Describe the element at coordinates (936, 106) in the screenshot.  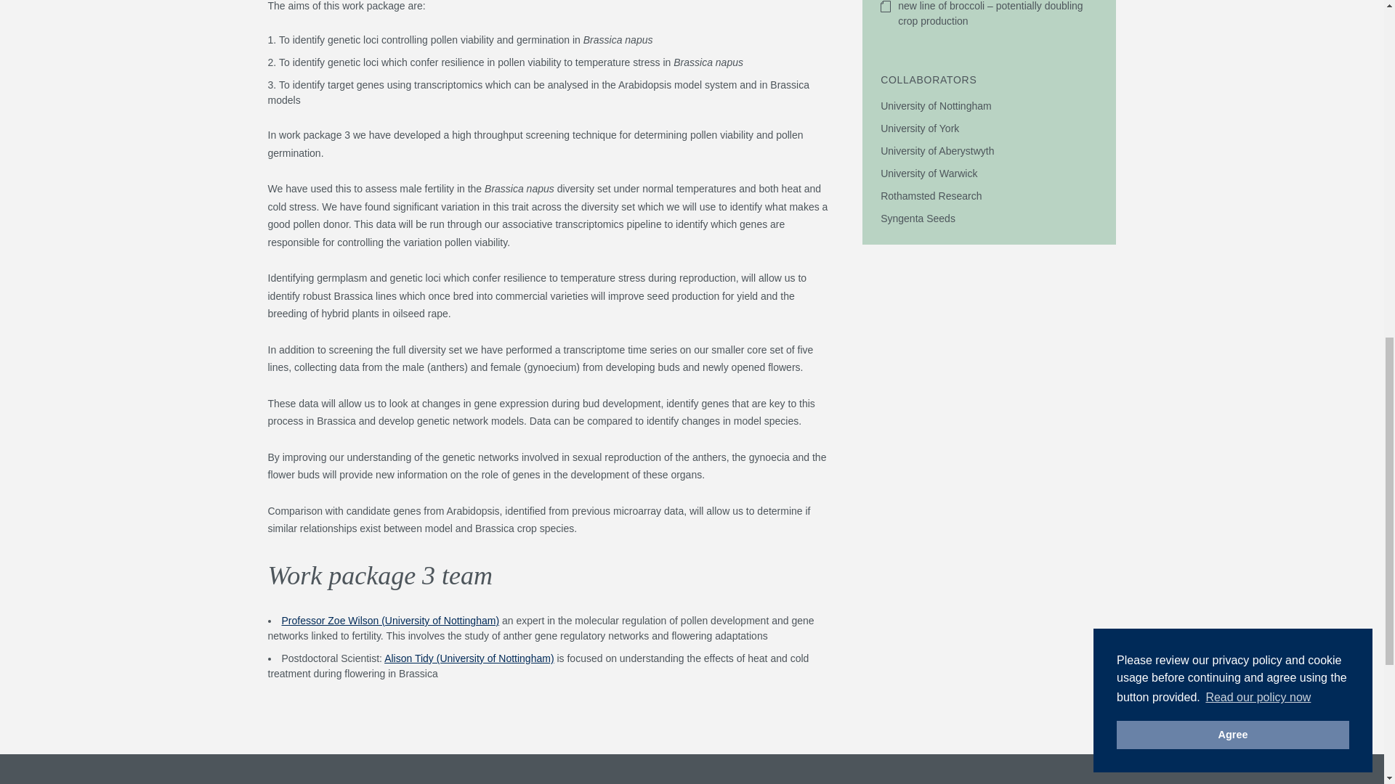
I see `University of Nottingham` at that location.